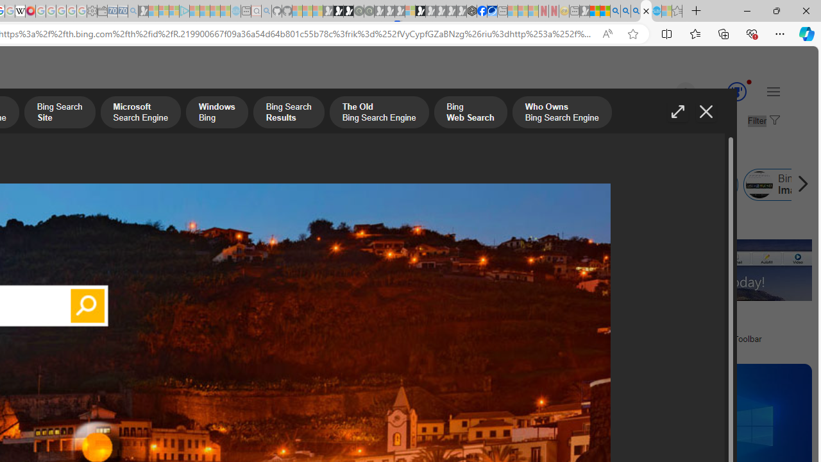  What do you see at coordinates (59, 114) in the screenshot?
I see `Bing Search Site` at bounding box center [59, 114].